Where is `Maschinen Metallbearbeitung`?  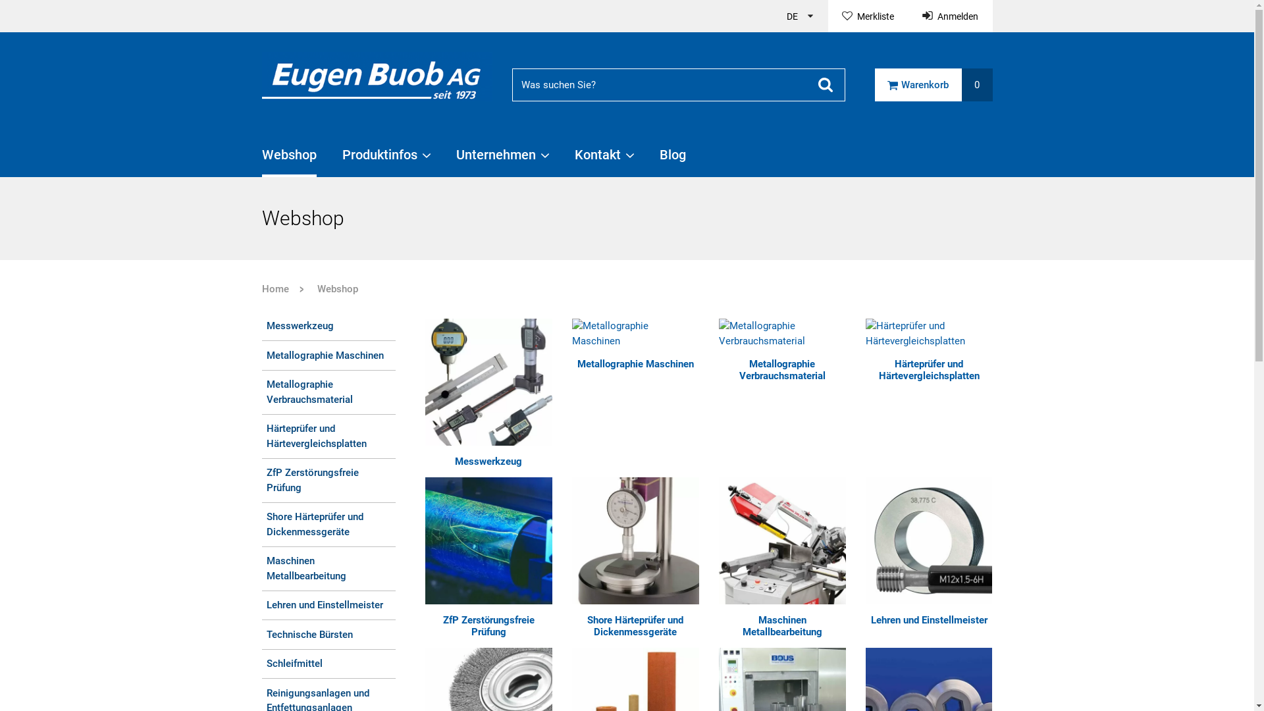
Maschinen Metallbearbeitung is located at coordinates (782, 626).